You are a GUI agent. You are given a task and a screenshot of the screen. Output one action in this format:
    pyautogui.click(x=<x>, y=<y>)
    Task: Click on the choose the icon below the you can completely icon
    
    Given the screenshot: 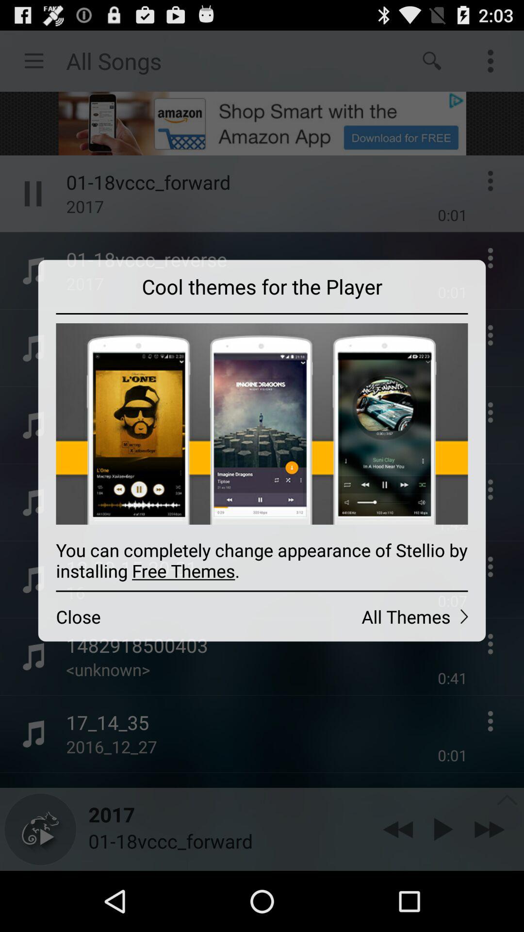 What is the action you would take?
    pyautogui.click(x=150, y=616)
    